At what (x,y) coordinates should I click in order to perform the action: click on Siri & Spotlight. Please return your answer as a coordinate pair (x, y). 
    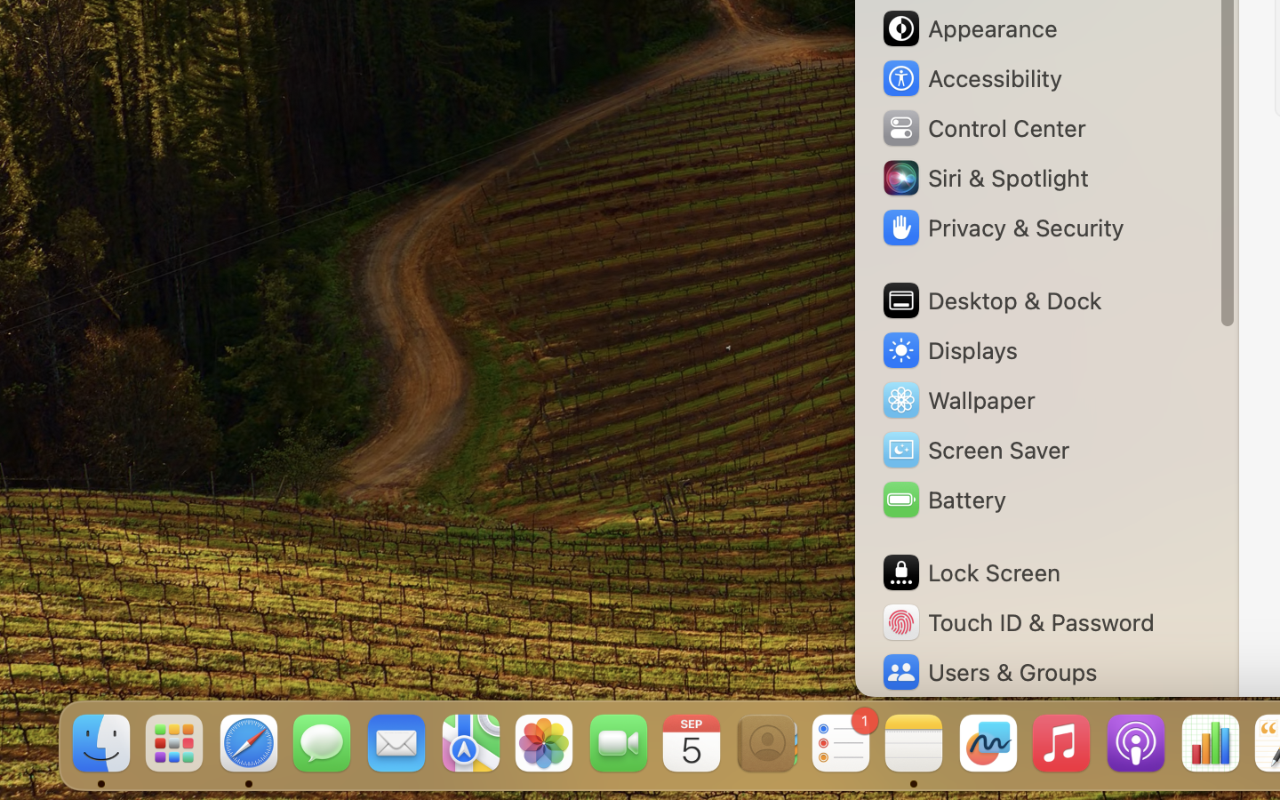
    Looking at the image, I should click on (984, 178).